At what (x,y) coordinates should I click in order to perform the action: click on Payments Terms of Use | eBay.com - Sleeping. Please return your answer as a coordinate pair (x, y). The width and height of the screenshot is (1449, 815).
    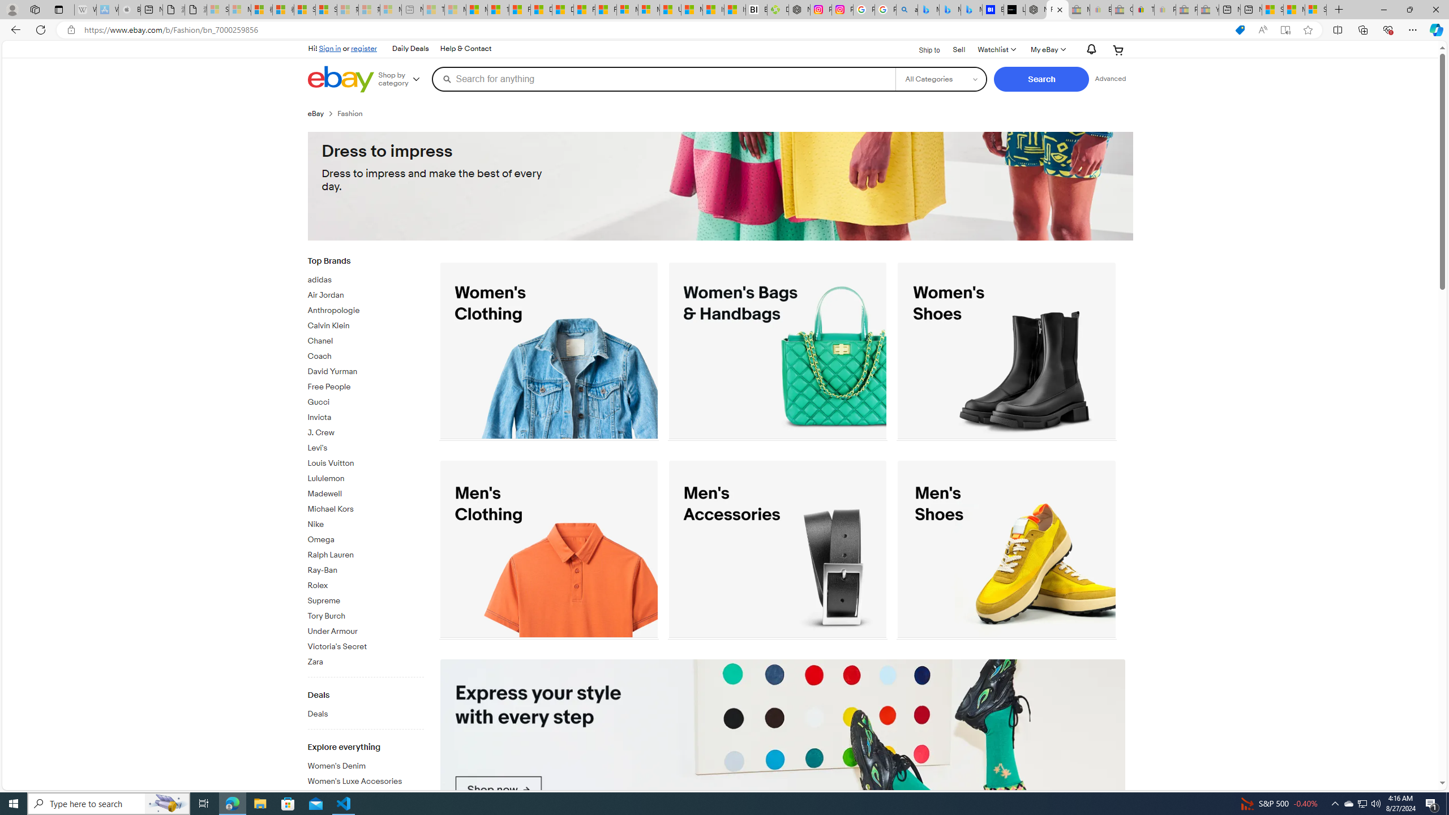
    Looking at the image, I should click on (1165, 10).